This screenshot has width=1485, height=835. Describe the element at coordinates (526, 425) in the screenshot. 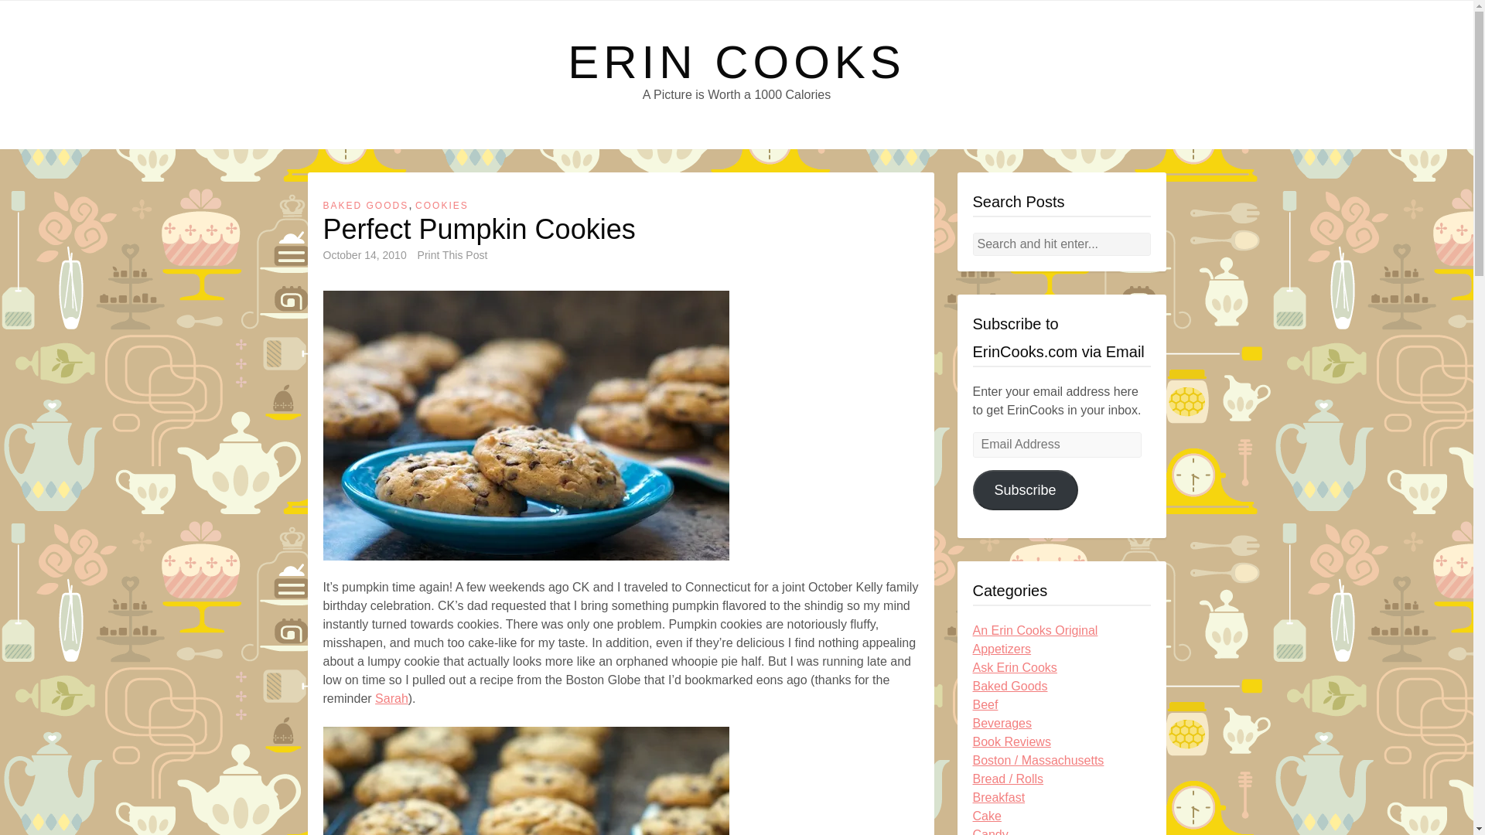

I see `Perfect Pumpkin Cookies` at that location.